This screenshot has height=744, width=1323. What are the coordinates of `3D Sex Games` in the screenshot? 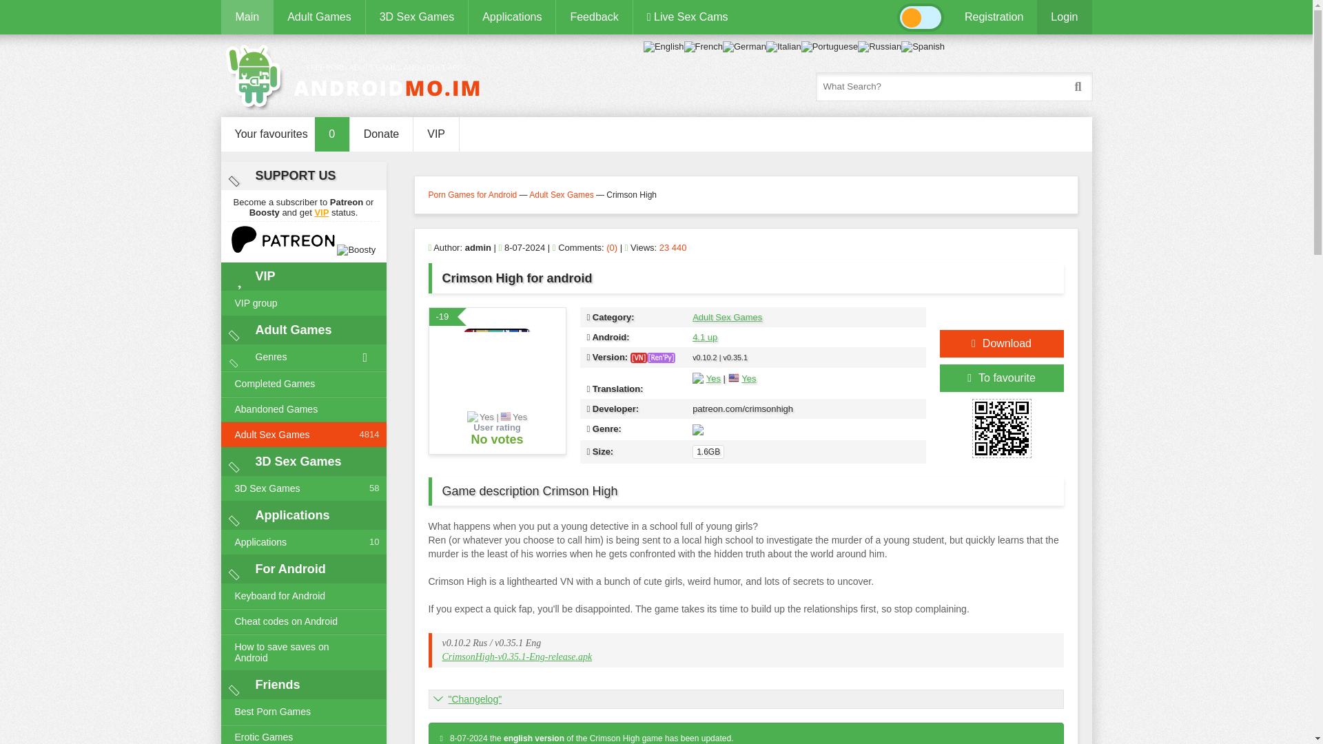 It's located at (416, 17).